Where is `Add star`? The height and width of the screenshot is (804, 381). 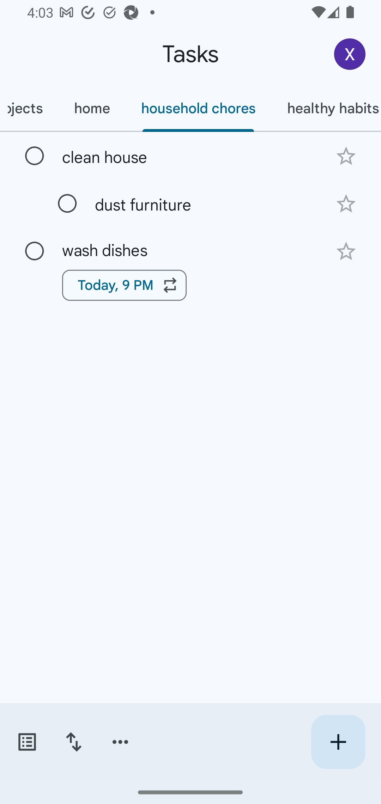 Add star is located at coordinates (346, 156).